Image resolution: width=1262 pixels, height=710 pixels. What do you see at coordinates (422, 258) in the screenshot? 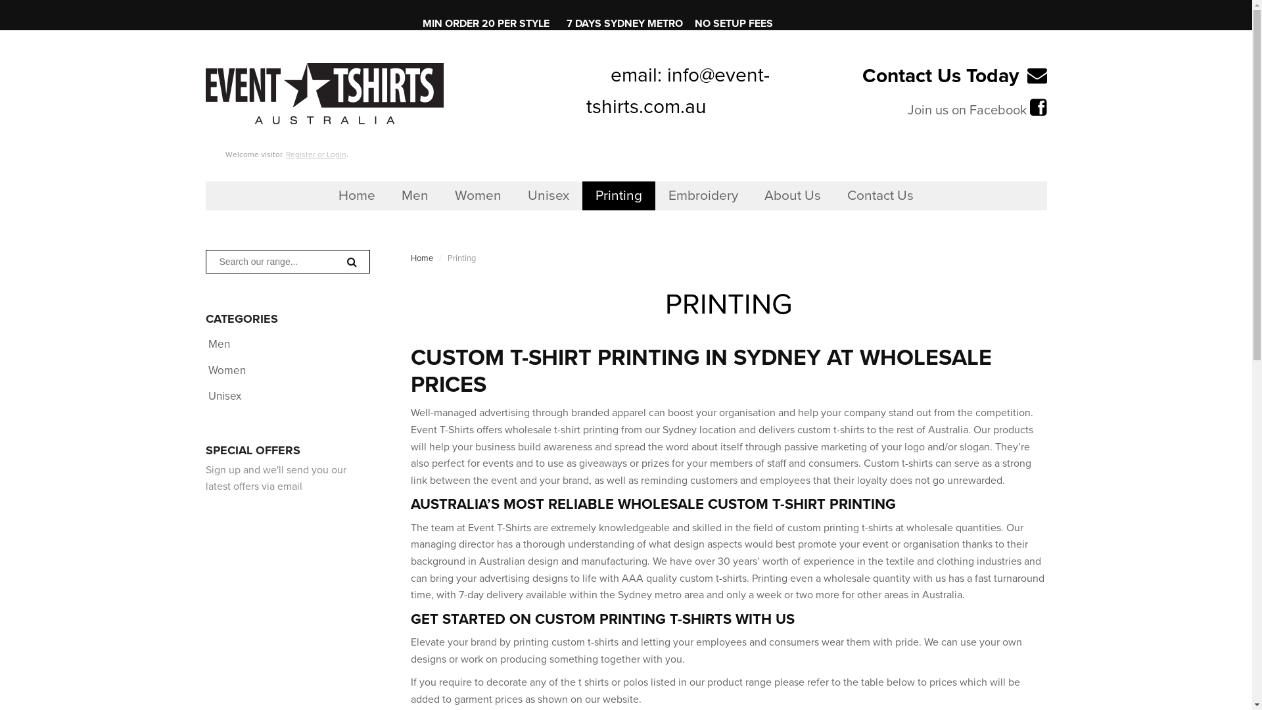
I see `Home` at bounding box center [422, 258].